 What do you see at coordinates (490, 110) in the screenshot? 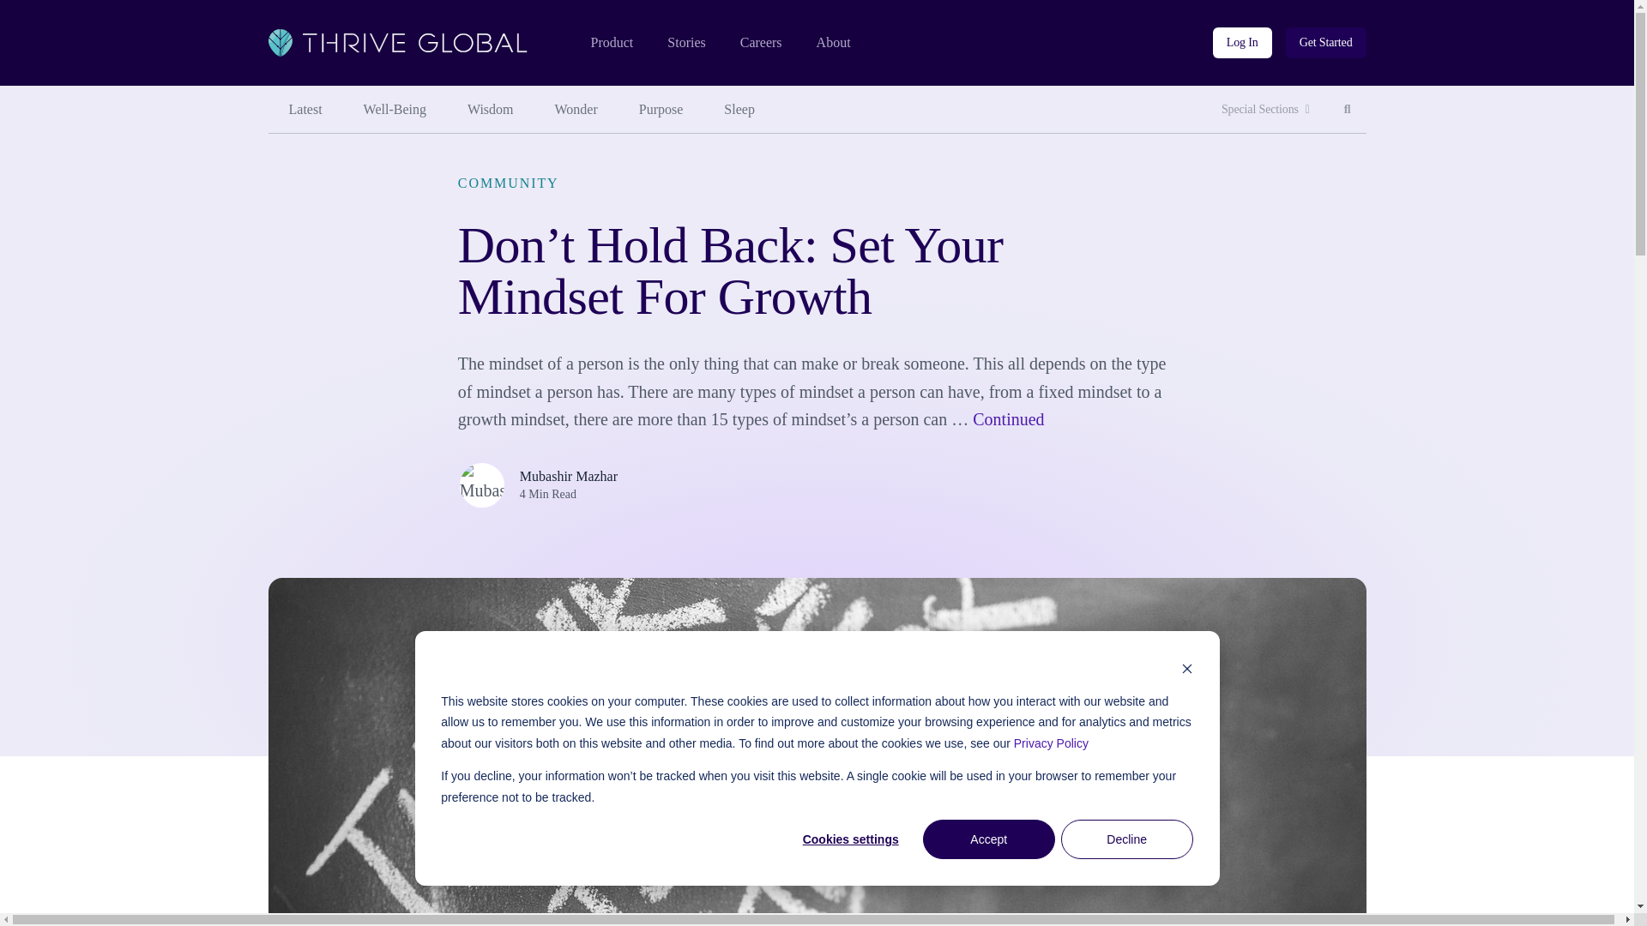
I see `Well-Being` at bounding box center [490, 110].